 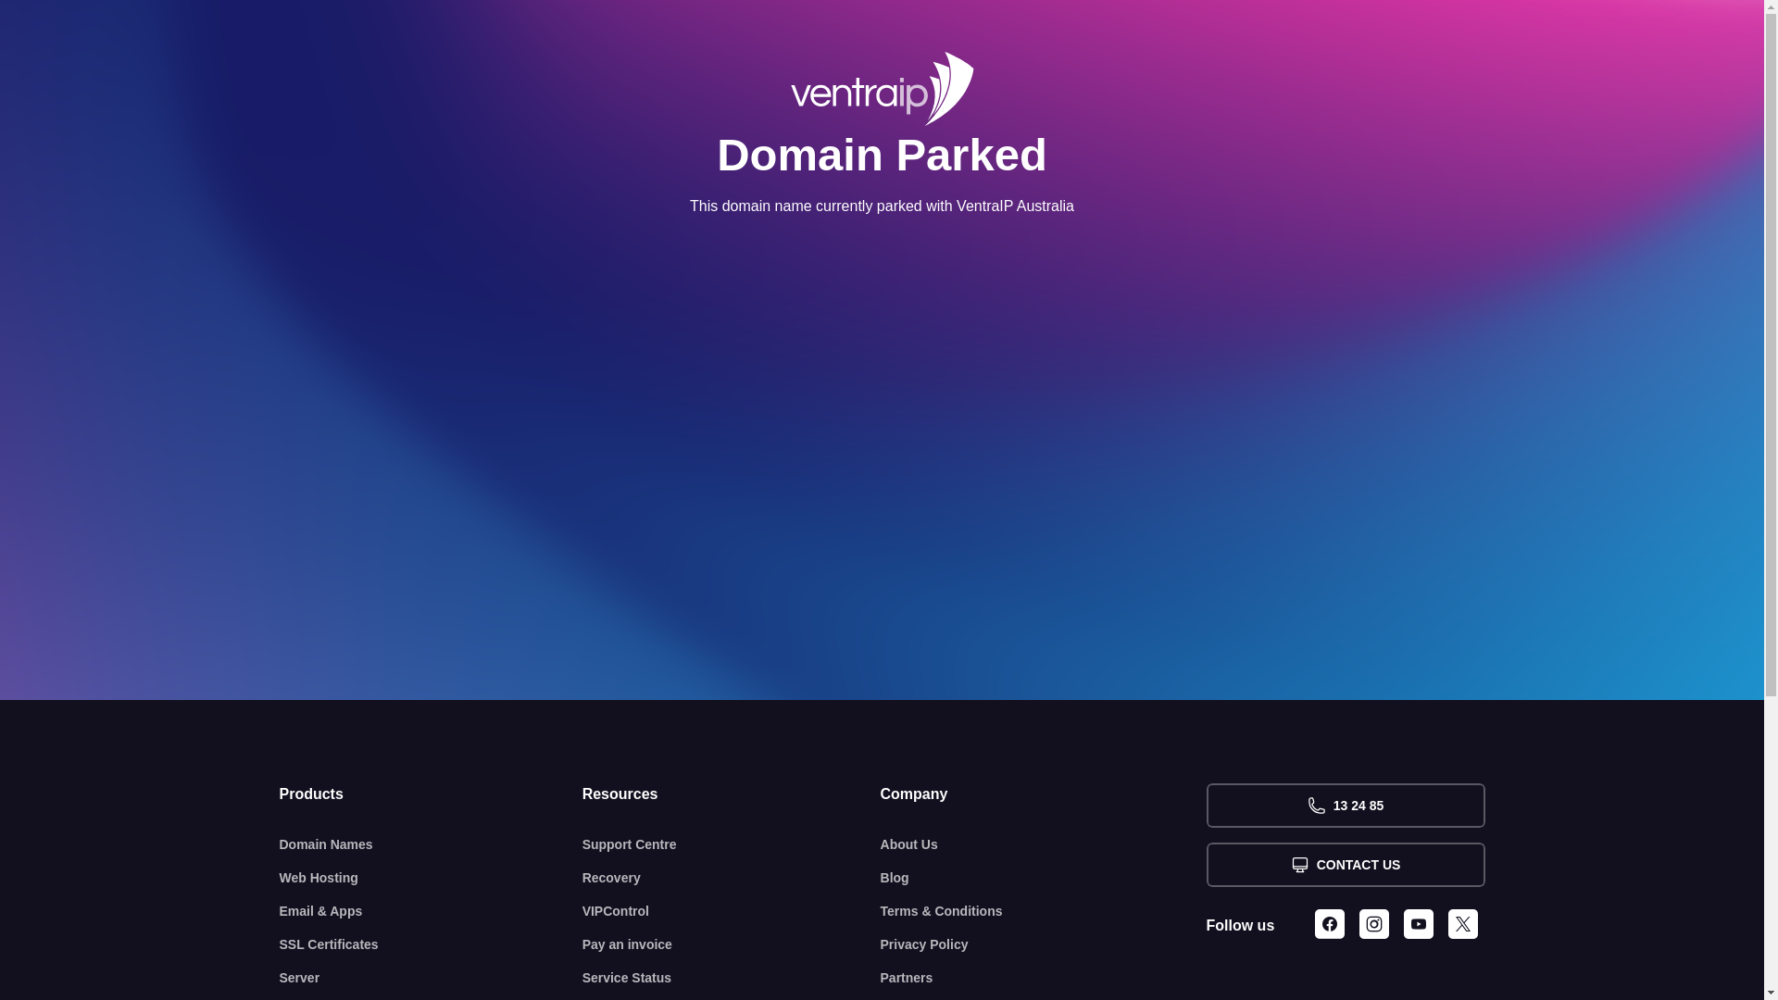 I want to click on Privacy Policy, so click(x=1044, y=944).